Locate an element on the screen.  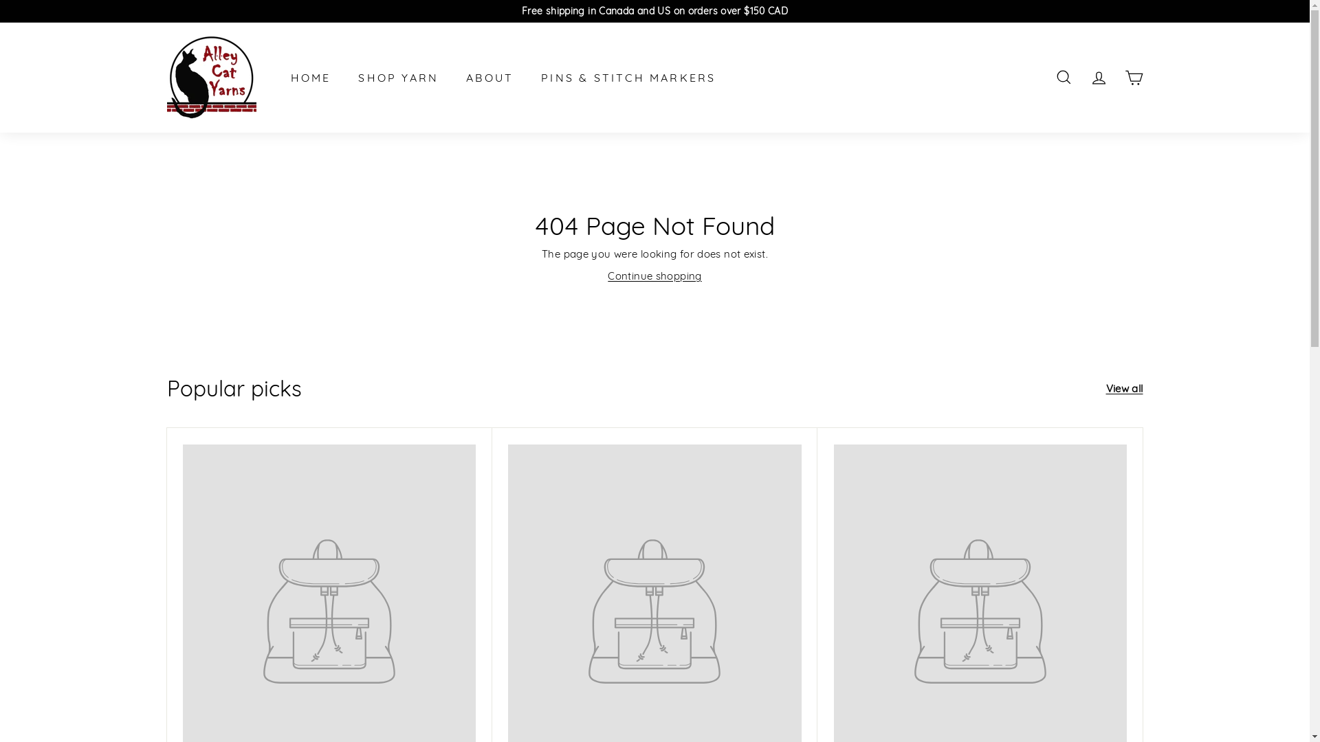
HOME is located at coordinates (311, 78).